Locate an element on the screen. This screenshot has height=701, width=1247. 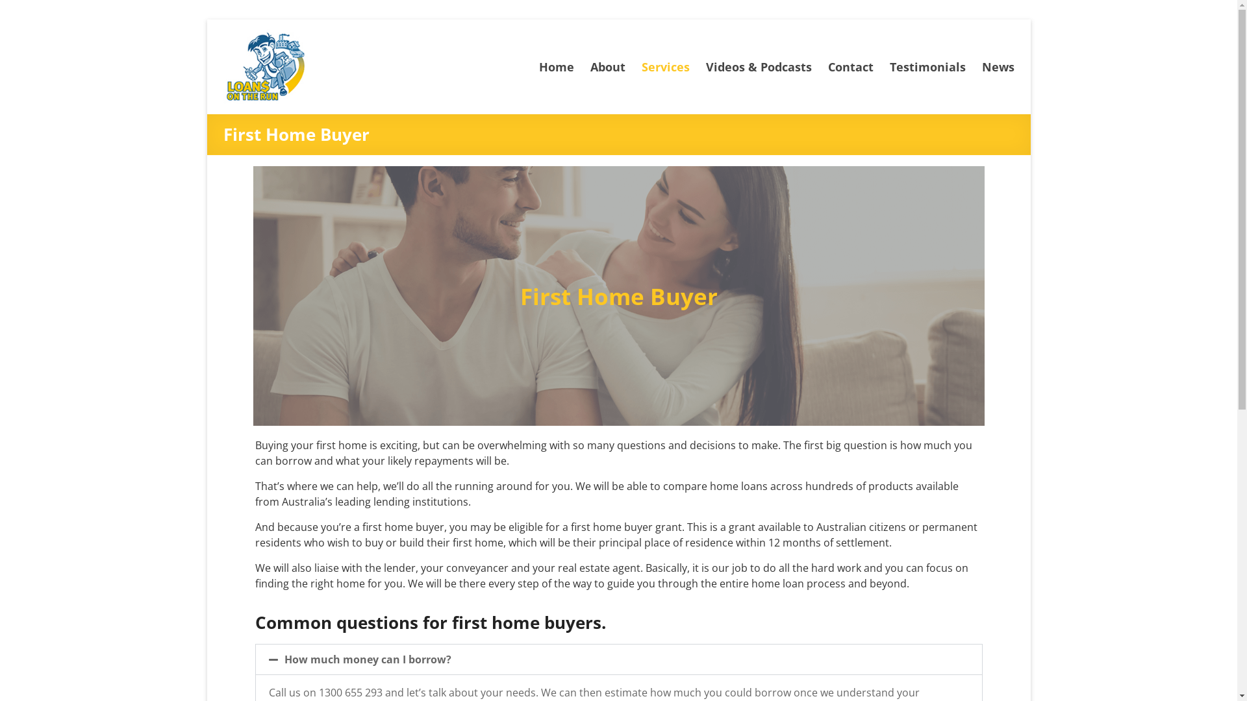
About is located at coordinates (607, 66).